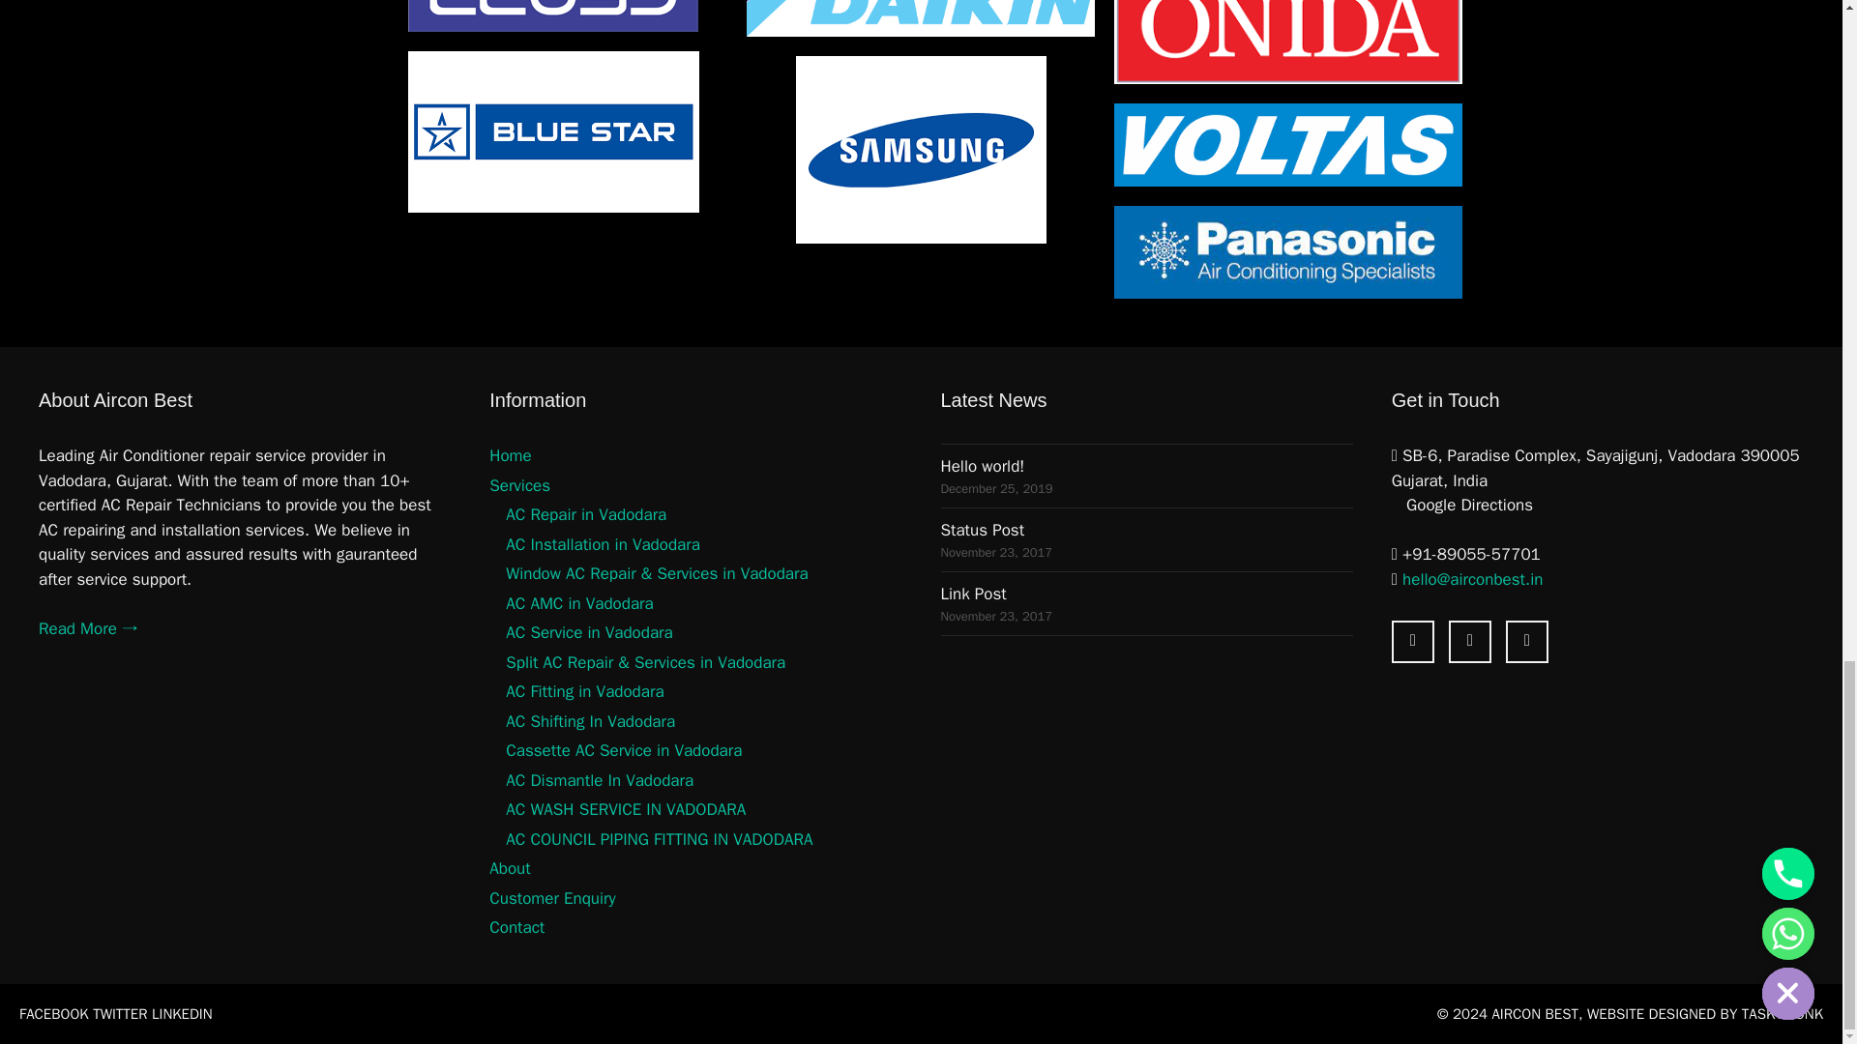 The image size is (1857, 1044). What do you see at coordinates (578, 603) in the screenshot?
I see `AC AMC in Vadodara` at bounding box center [578, 603].